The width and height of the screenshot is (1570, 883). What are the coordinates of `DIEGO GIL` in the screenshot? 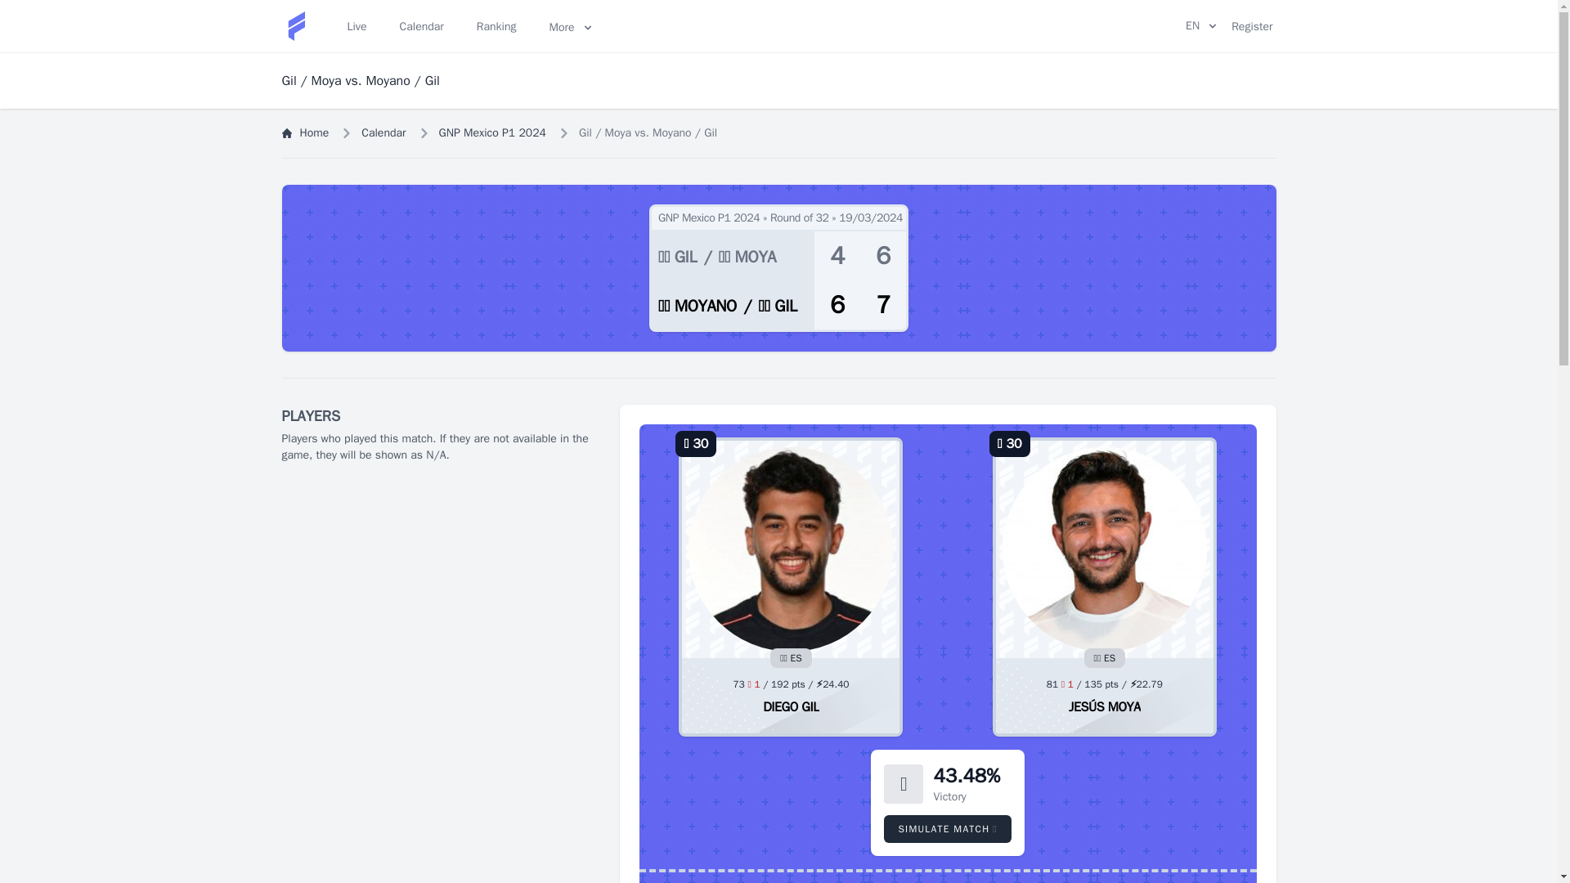 It's located at (792, 706).